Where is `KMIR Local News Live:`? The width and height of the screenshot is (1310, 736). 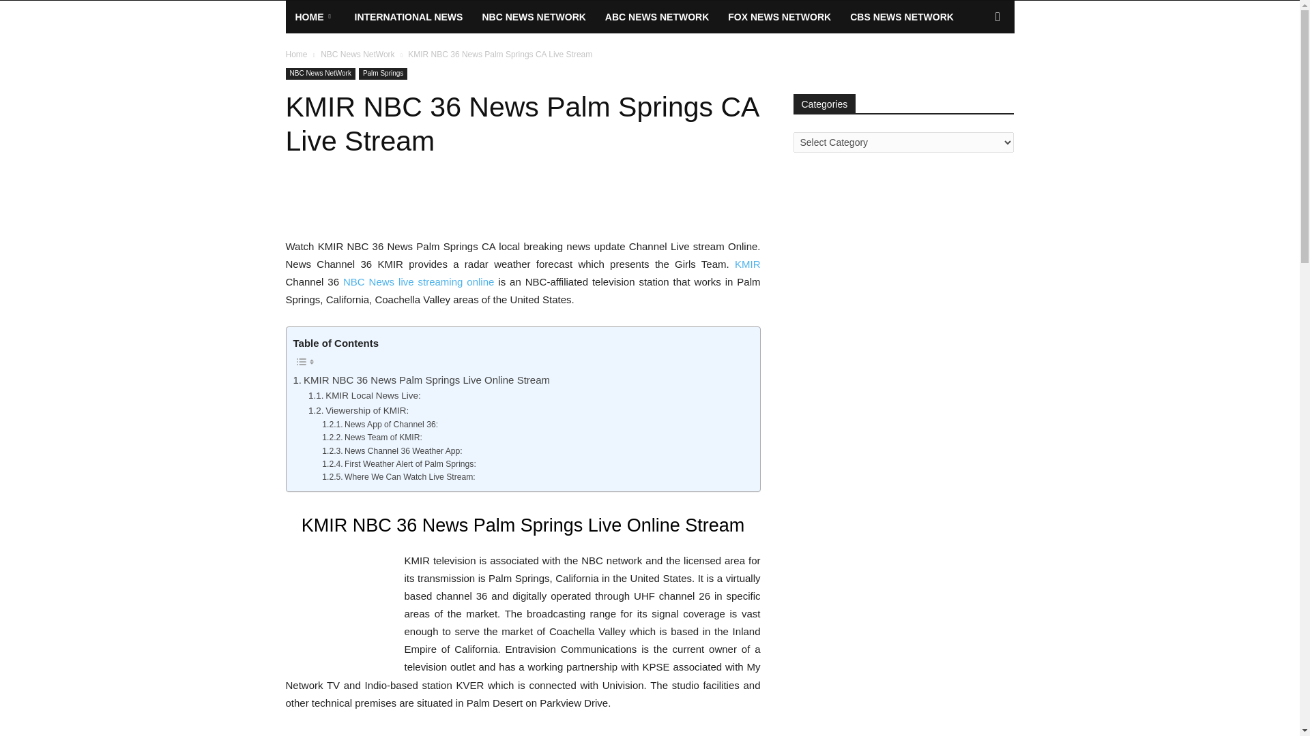
KMIR Local News Live: is located at coordinates (364, 395).